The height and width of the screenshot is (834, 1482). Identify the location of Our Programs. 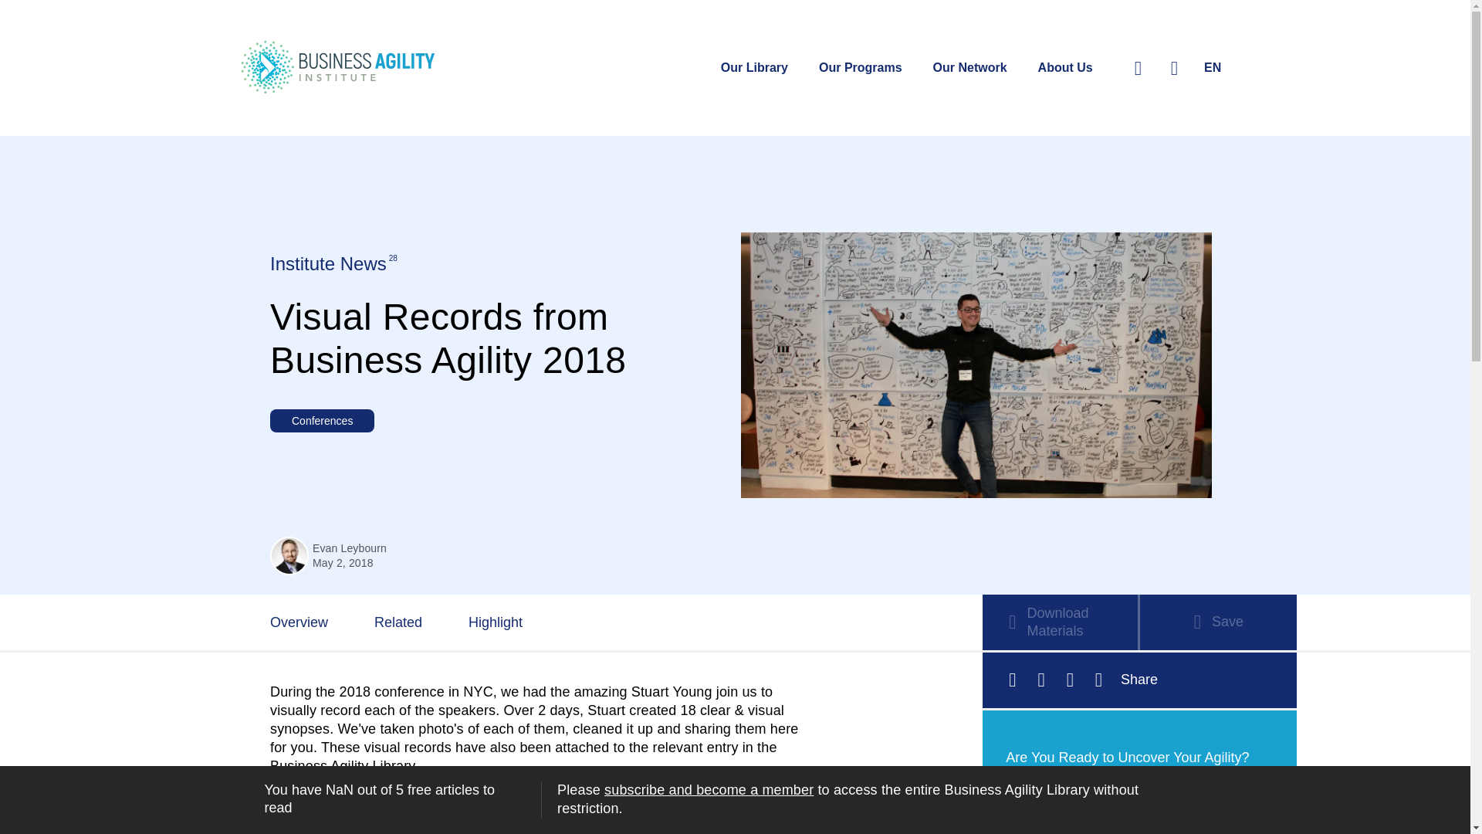
(861, 68).